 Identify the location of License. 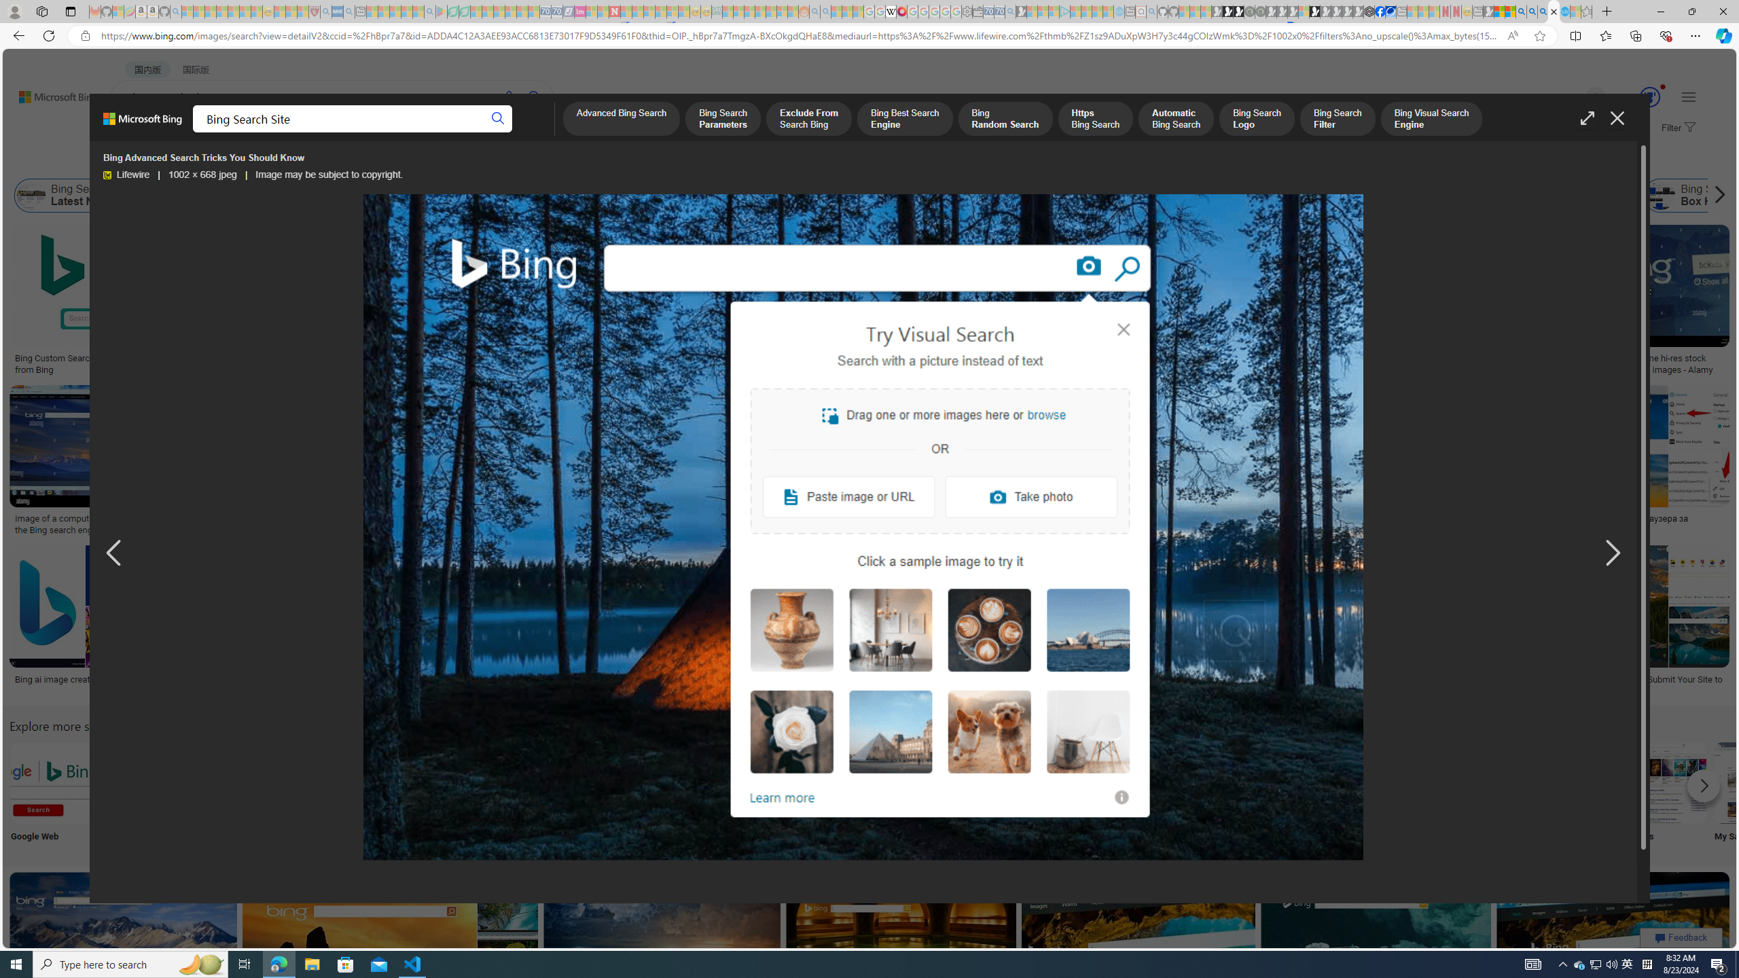
(452, 162).